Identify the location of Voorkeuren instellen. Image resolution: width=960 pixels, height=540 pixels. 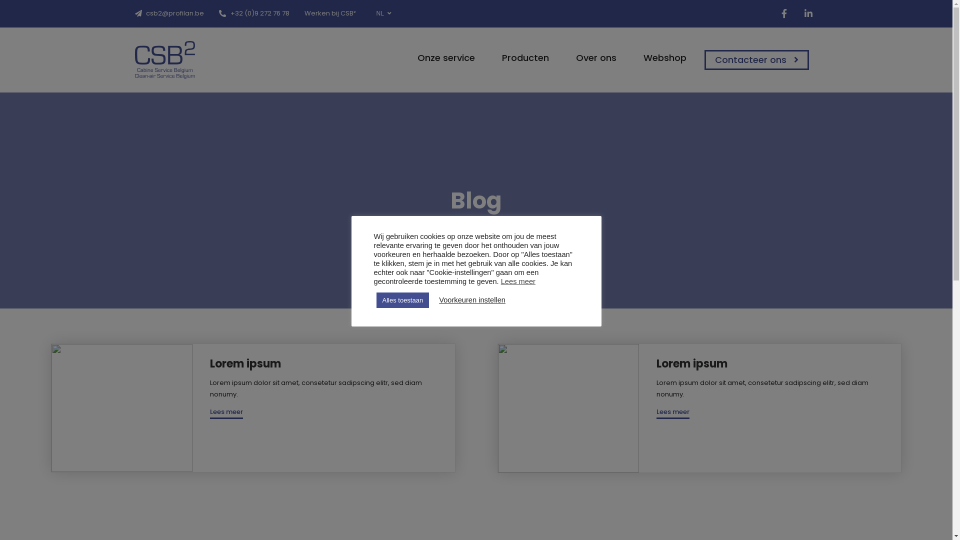
(472, 300).